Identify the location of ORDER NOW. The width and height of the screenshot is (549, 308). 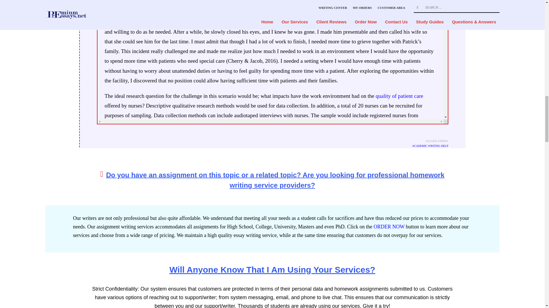
(389, 226).